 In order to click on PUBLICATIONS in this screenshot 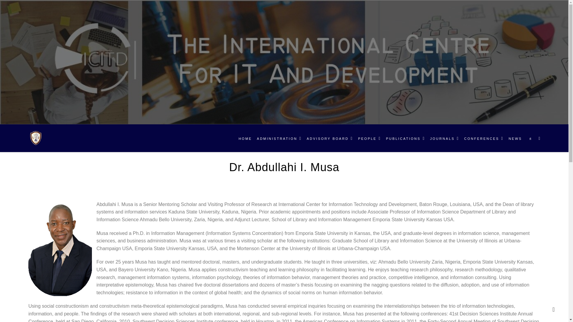, I will do `click(406, 138)`.